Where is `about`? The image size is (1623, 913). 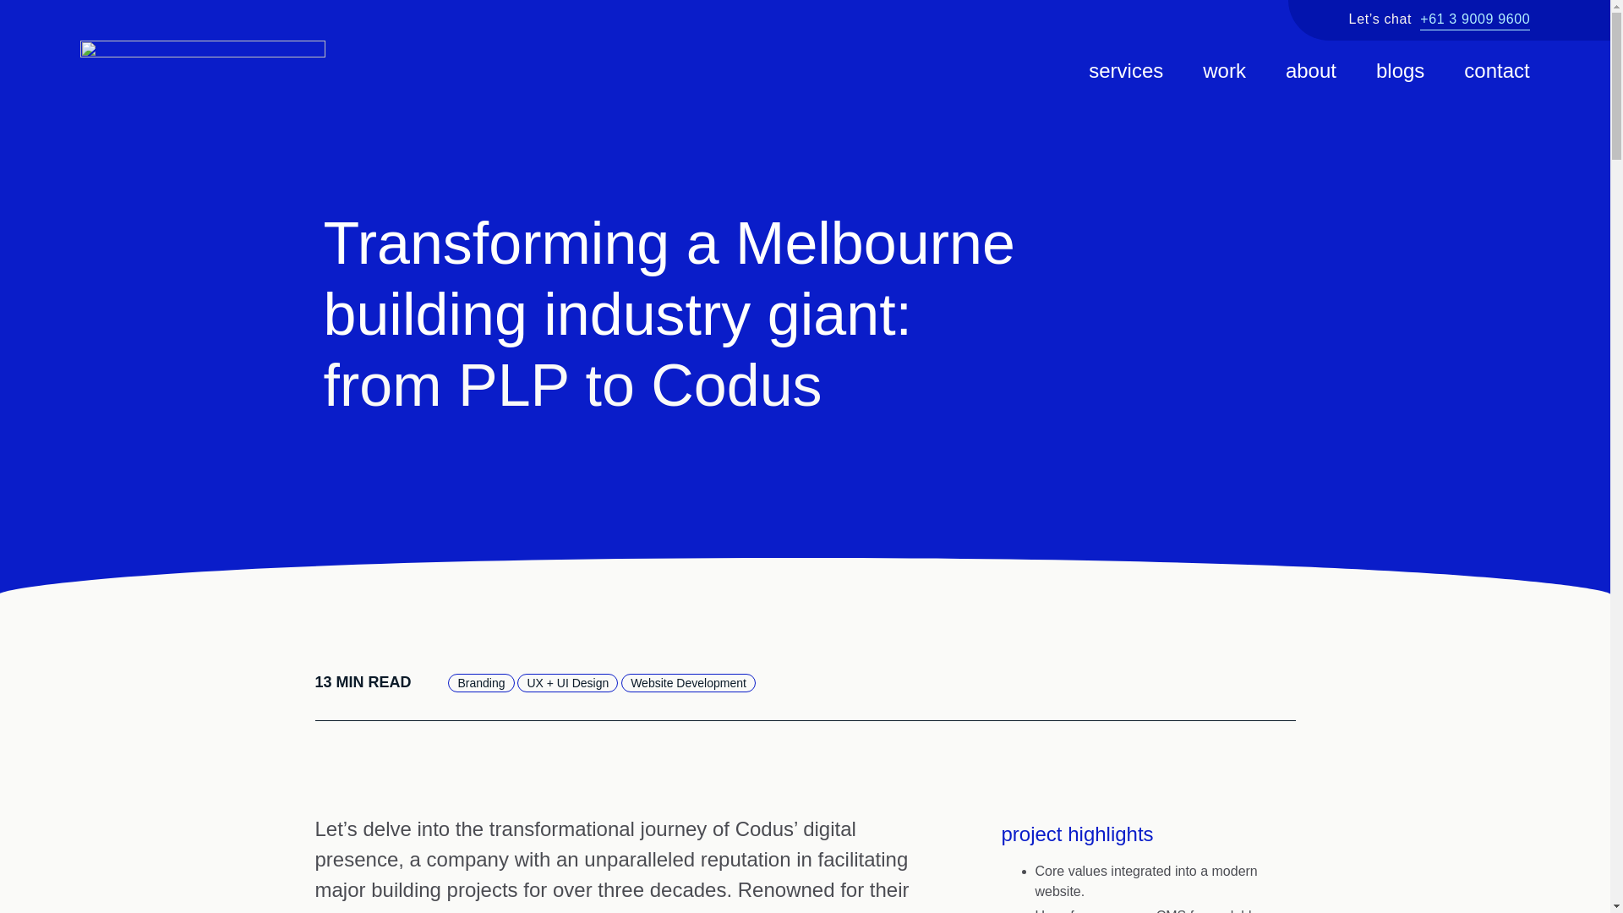
about is located at coordinates (1310, 69).